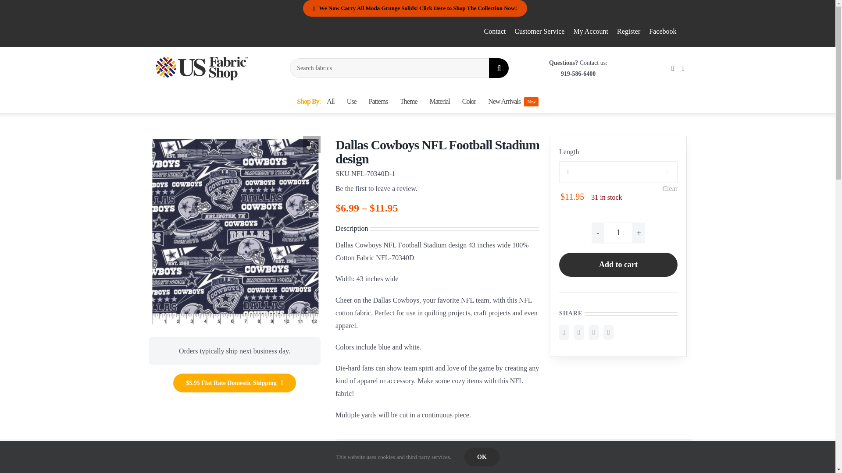 The height and width of the screenshot is (473, 842). I want to click on Contact, so click(315, 102).